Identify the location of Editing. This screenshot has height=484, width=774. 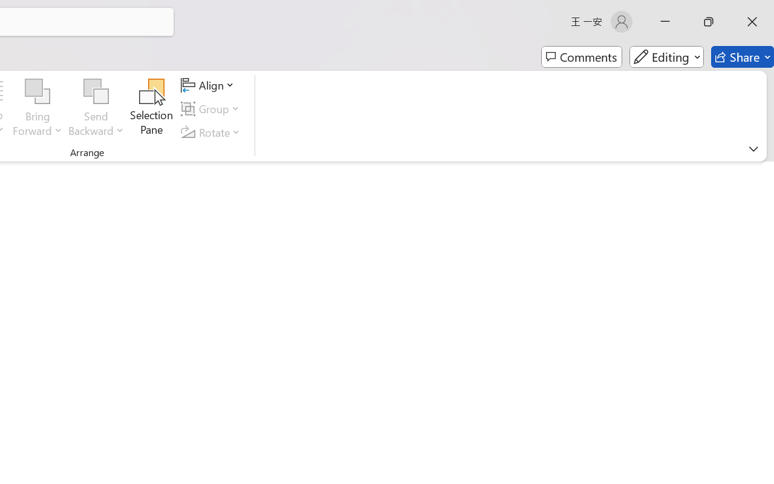
(666, 57).